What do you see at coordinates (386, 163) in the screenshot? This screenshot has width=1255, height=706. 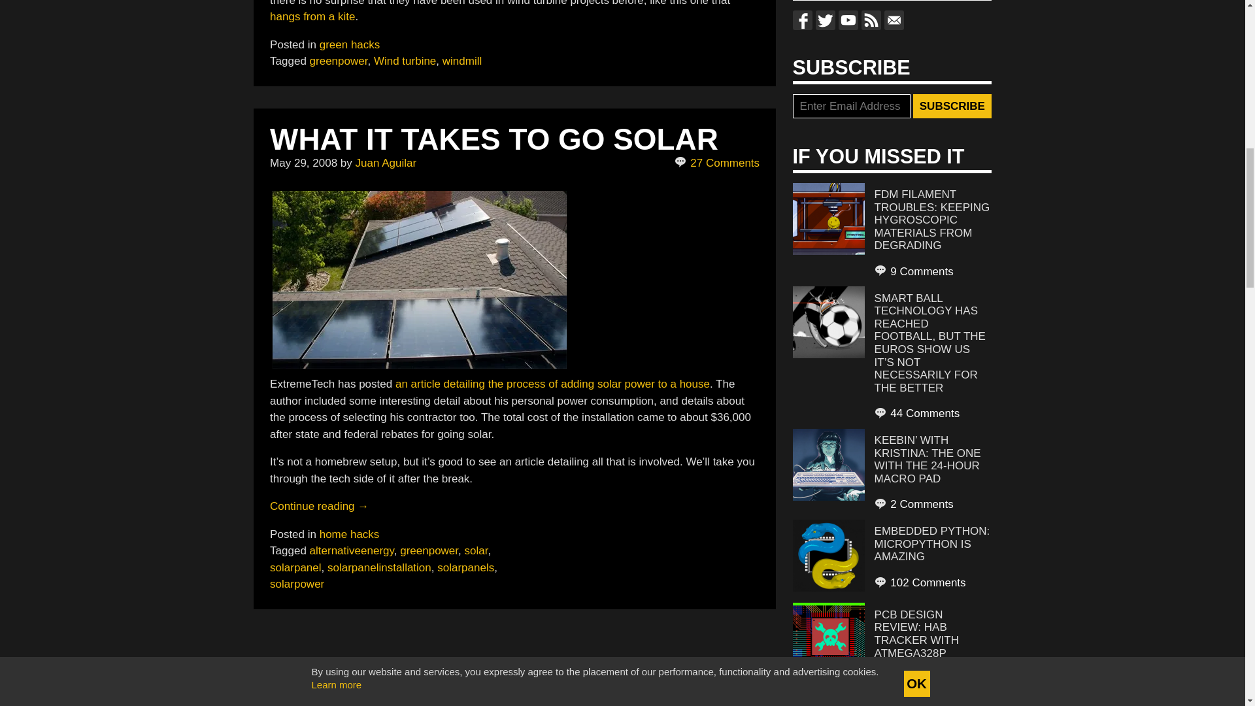 I see `Posts by Juan Aguilar` at bounding box center [386, 163].